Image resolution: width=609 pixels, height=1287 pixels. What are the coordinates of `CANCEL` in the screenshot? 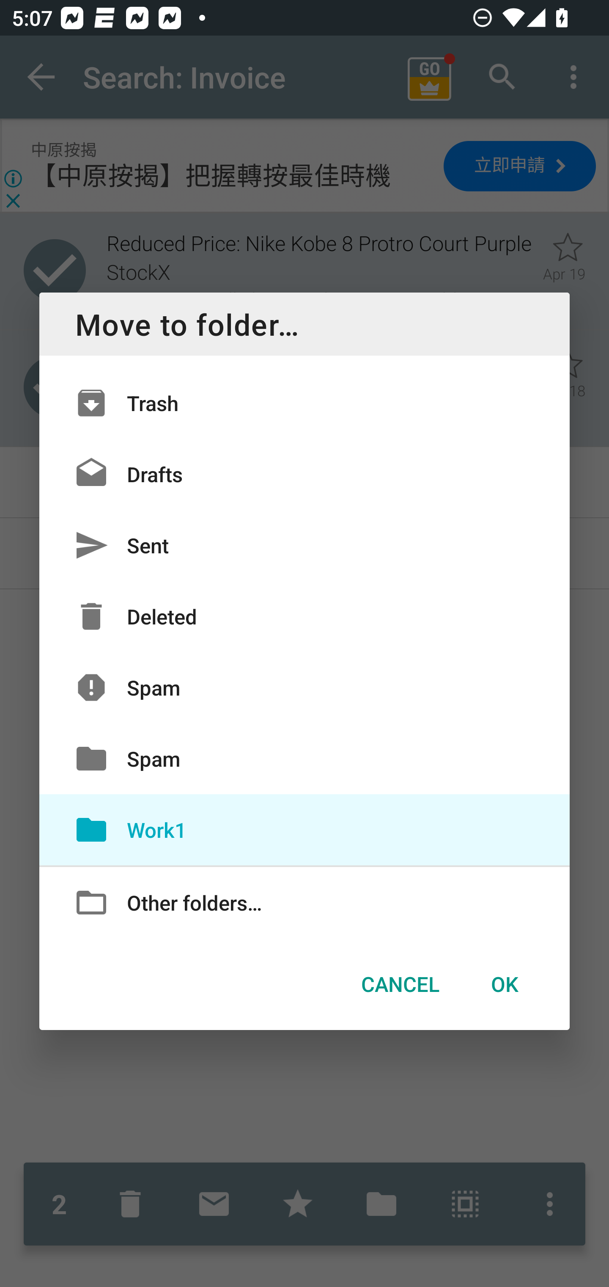 It's located at (400, 984).